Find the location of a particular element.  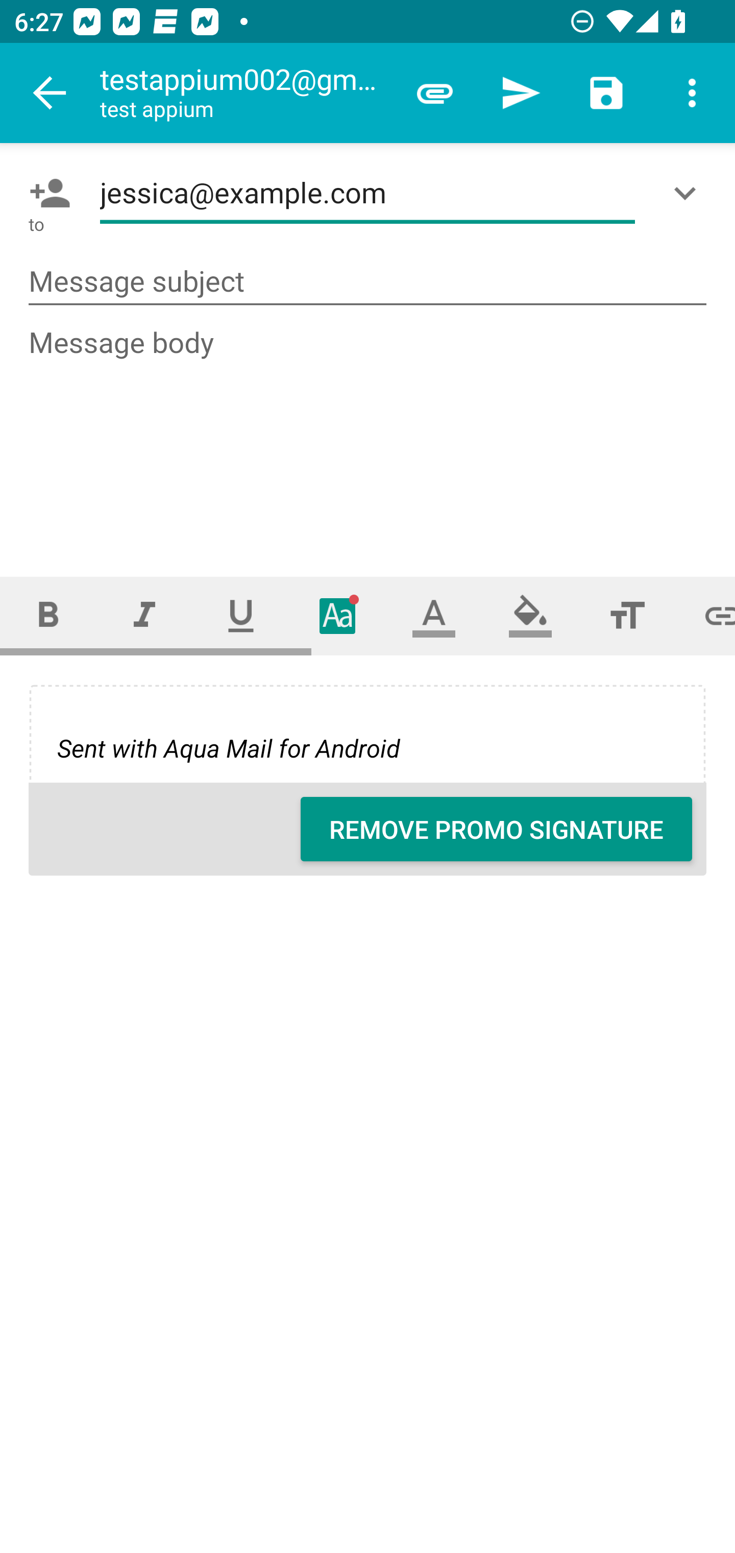

Send is located at coordinates (521, 93).